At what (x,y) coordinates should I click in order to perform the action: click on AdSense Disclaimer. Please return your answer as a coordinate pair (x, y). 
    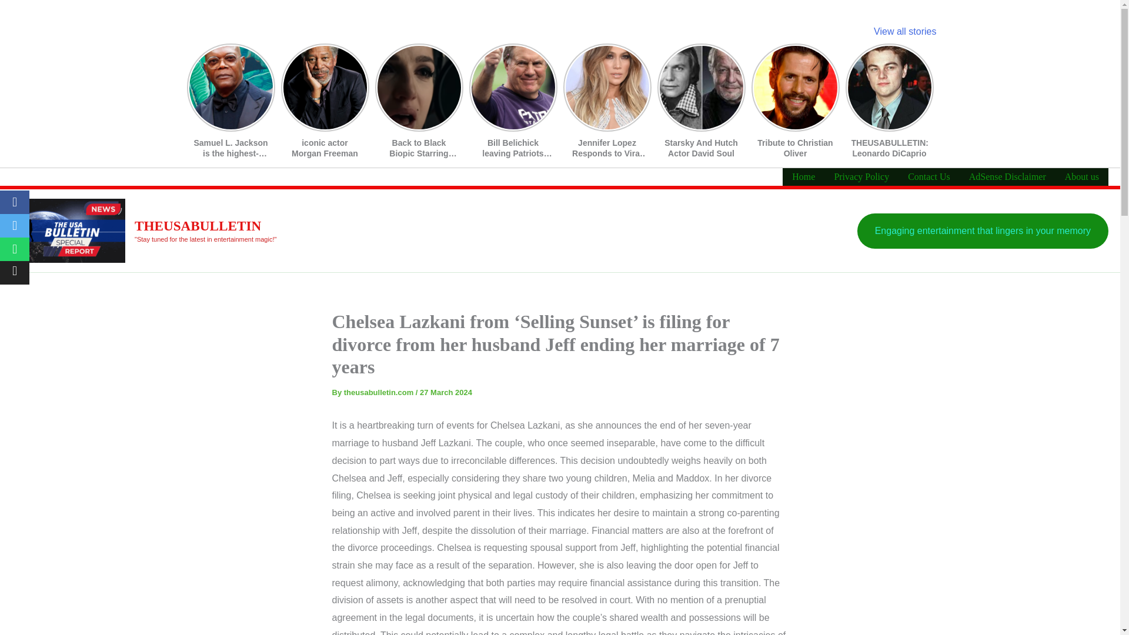
    Looking at the image, I should click on (1008, 177).